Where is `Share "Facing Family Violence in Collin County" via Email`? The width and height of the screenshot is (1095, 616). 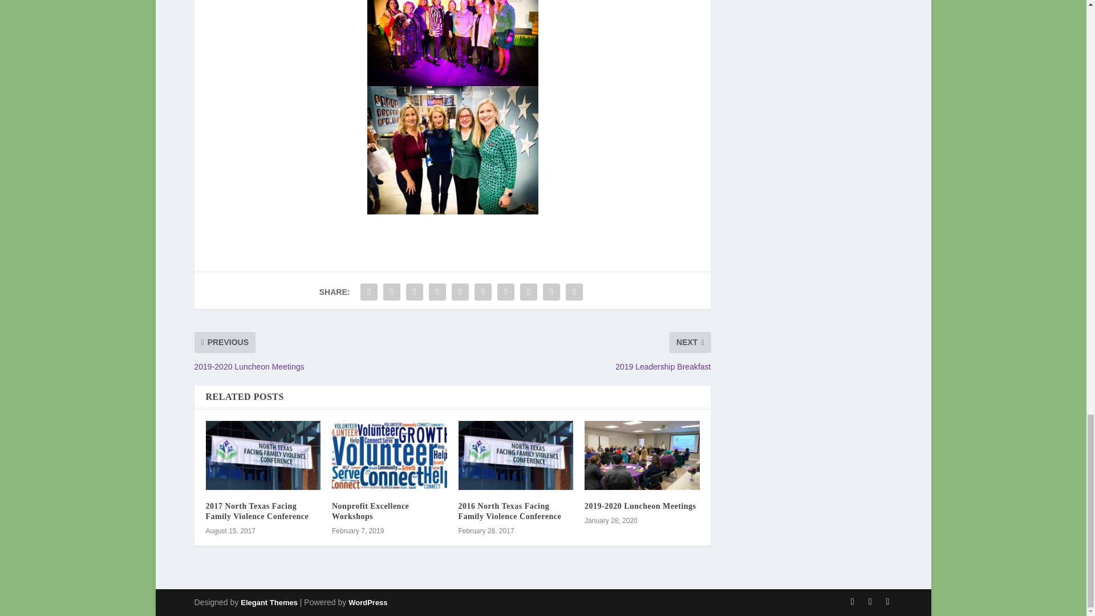
Share "Facing Family Violence in Collin County" via Email is located at coordinates (551, 292).